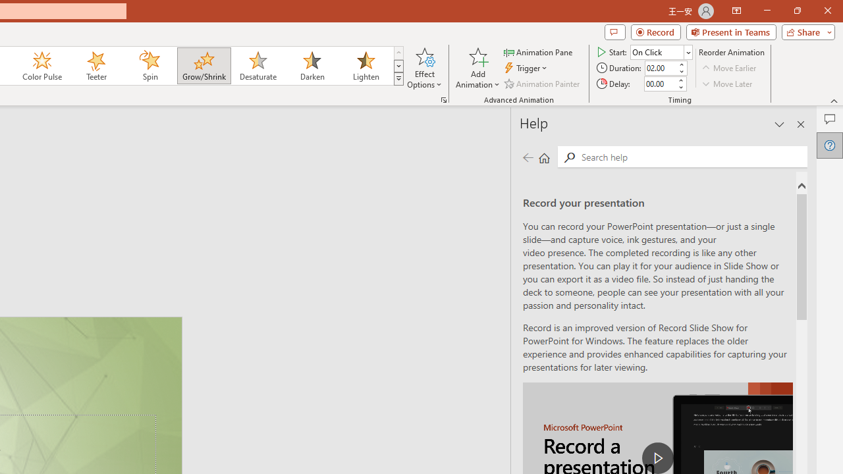  What do you see at coordinates (728, 83) in the screenshot?
I see `Move Later` at bounding box center [728, 83].